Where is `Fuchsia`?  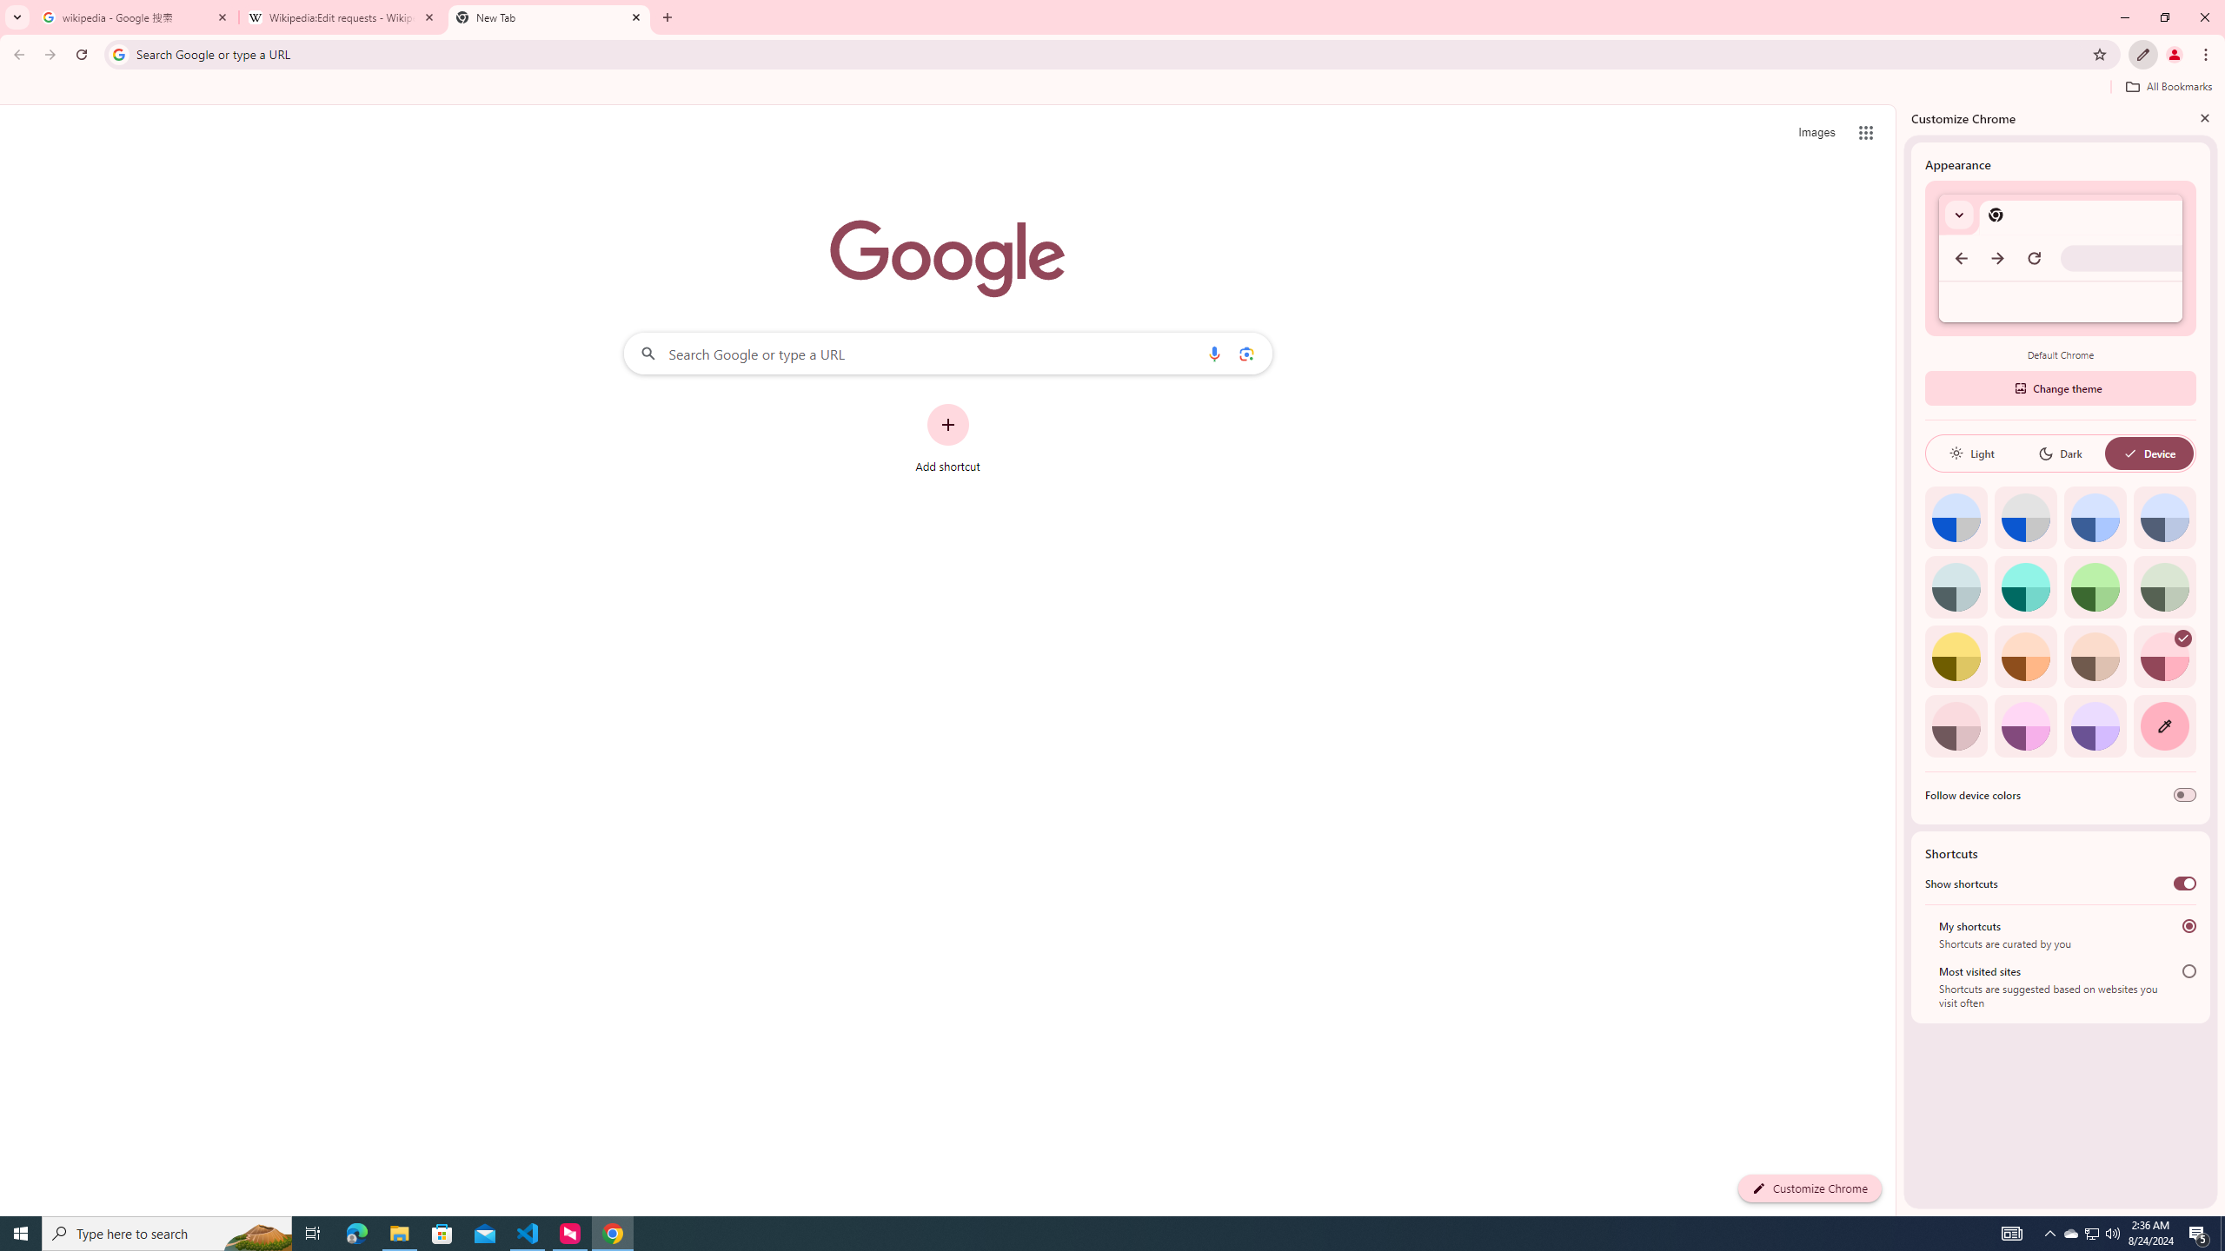
Fuchsia is located at coordinates (2025, 726).